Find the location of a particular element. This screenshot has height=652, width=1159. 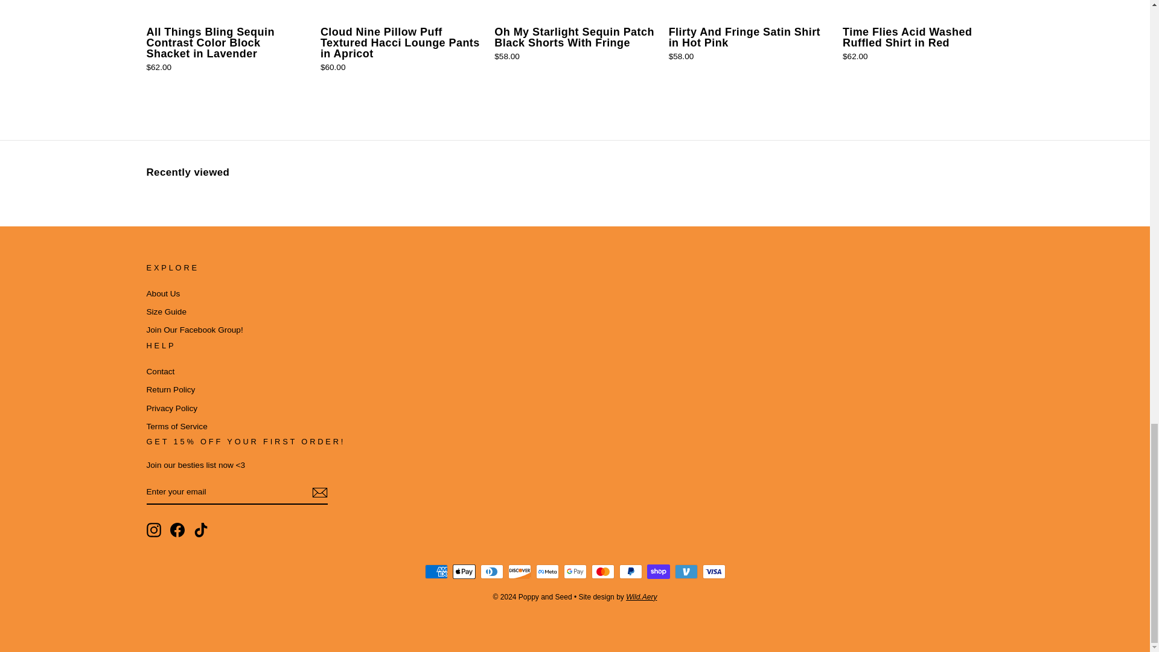

Apple Pay is located at coordinates (464, 572).